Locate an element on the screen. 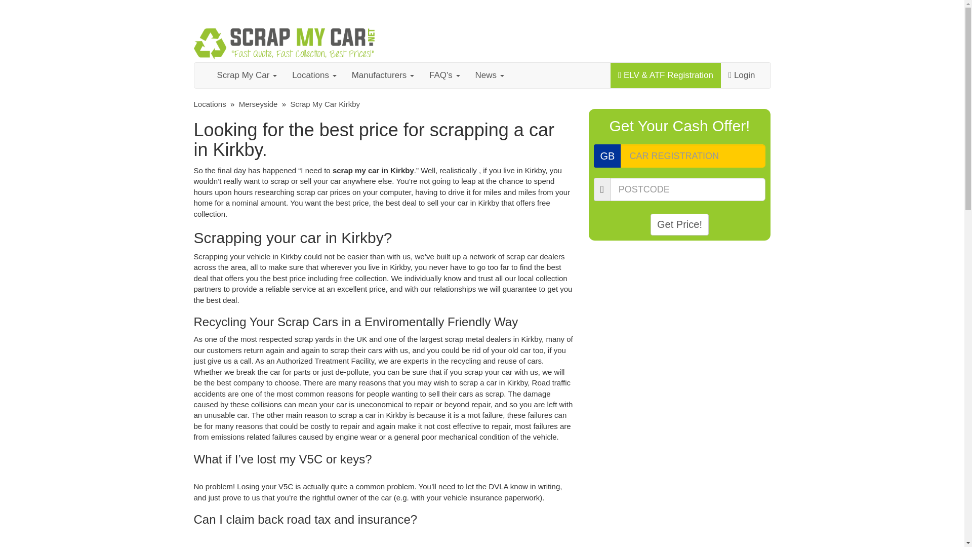 The width and height of the screenshot is (972, 547). News is located at coordinates (490, 75).